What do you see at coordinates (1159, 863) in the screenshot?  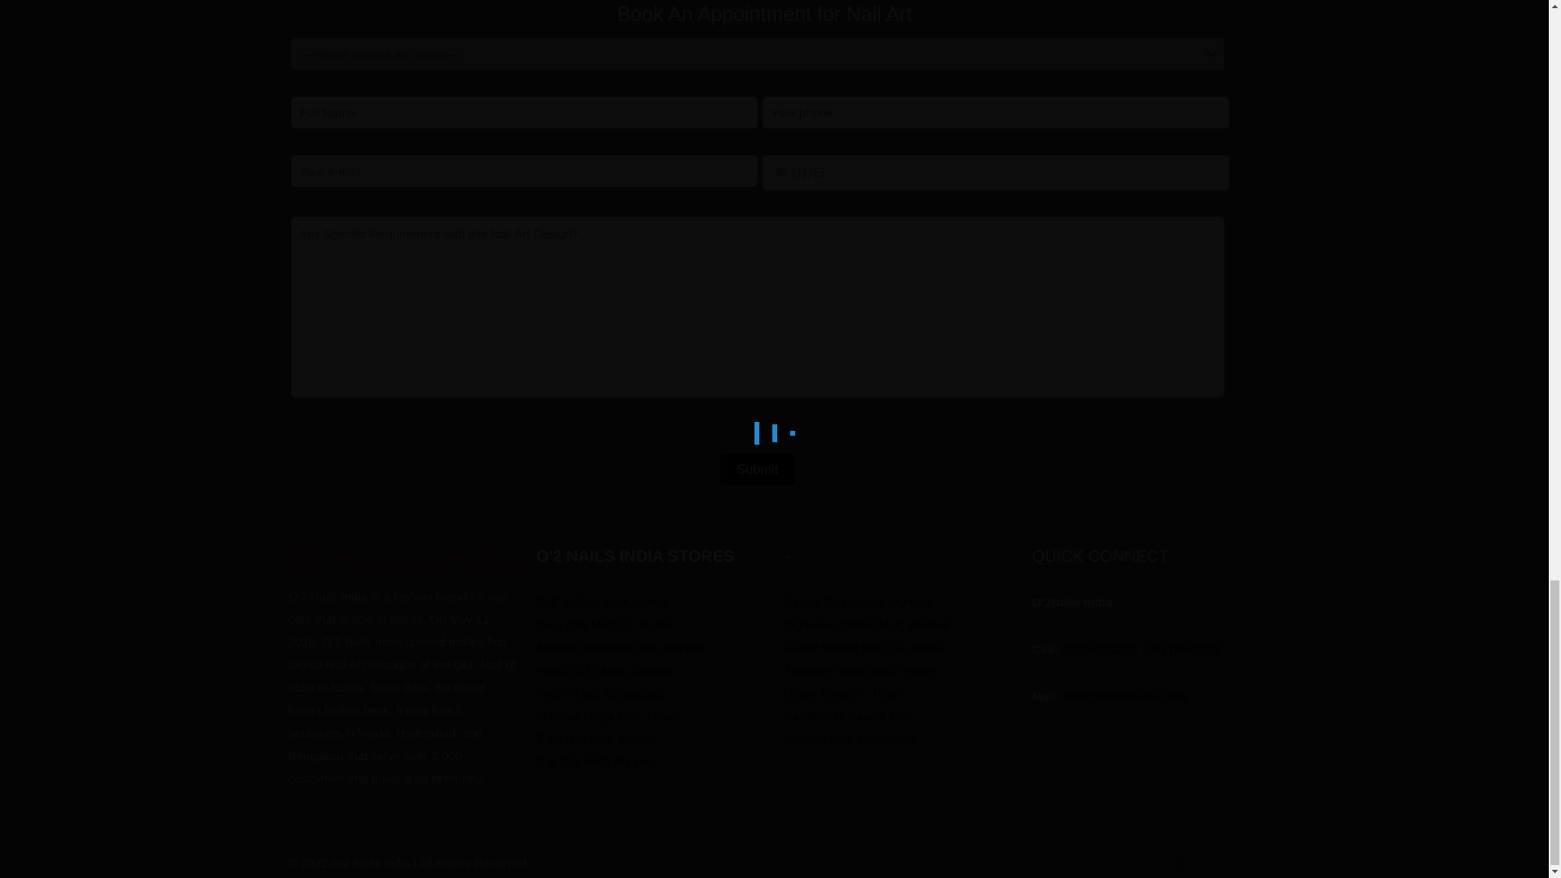 I see `Pinterest` at bounding box center [1159, 863].